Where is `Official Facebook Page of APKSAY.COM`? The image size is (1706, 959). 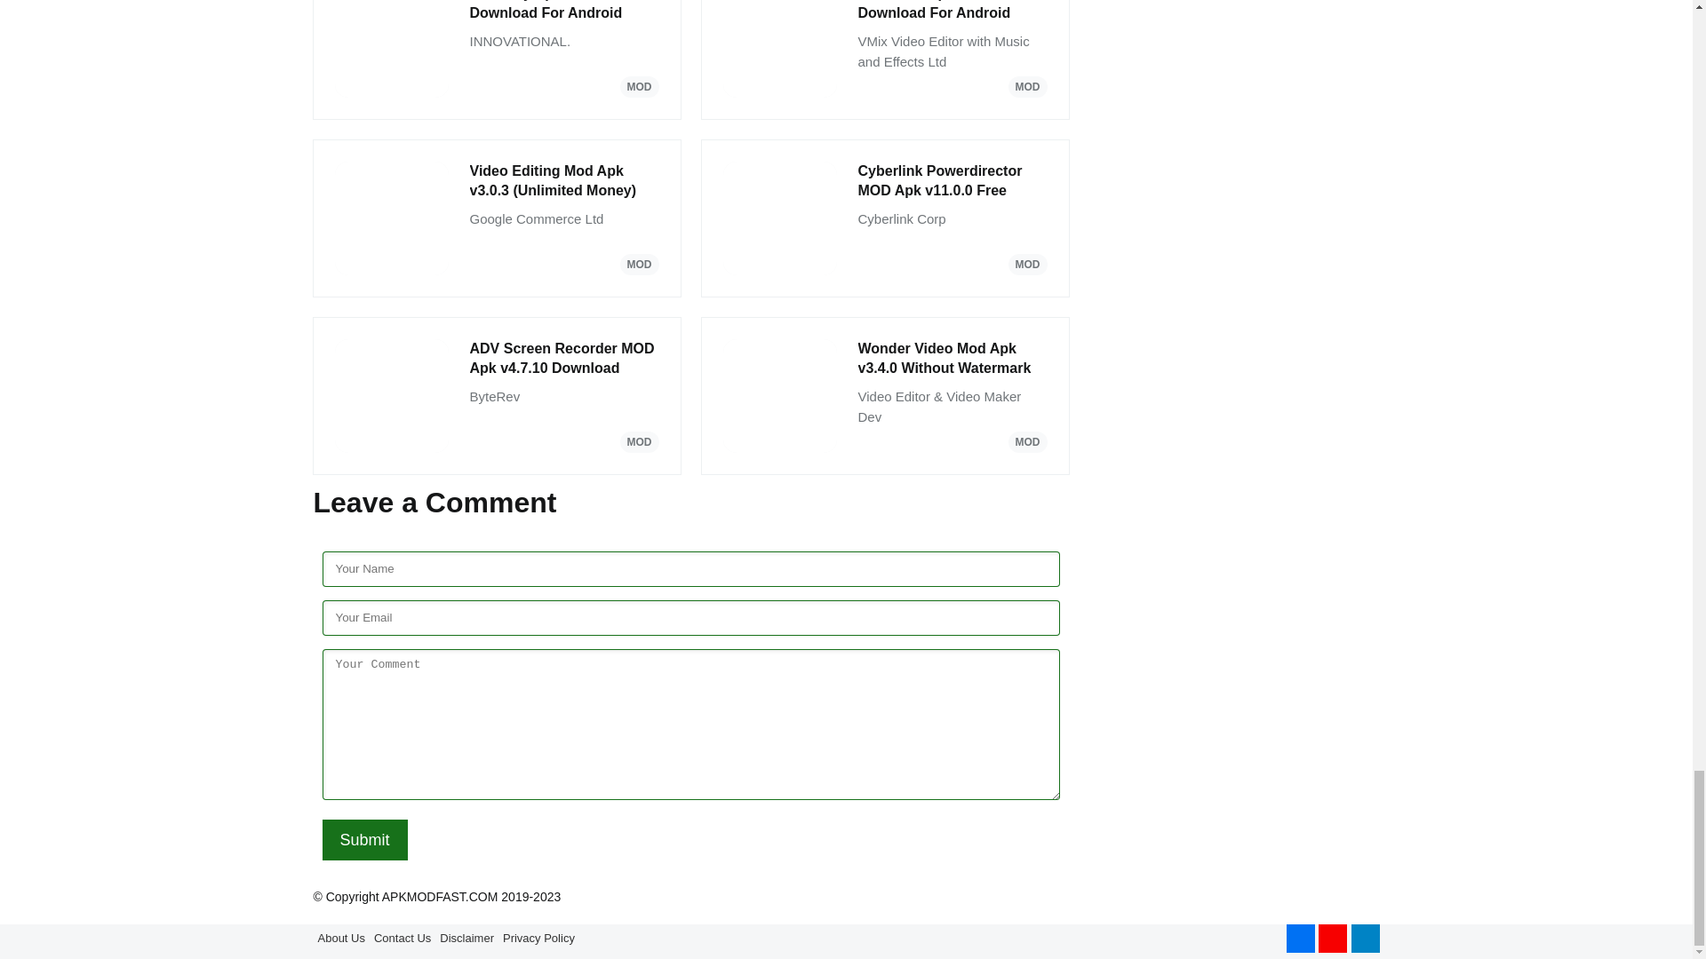
Official Facebook Page of APKSAY.COM is located at coordinates (1301, 939).